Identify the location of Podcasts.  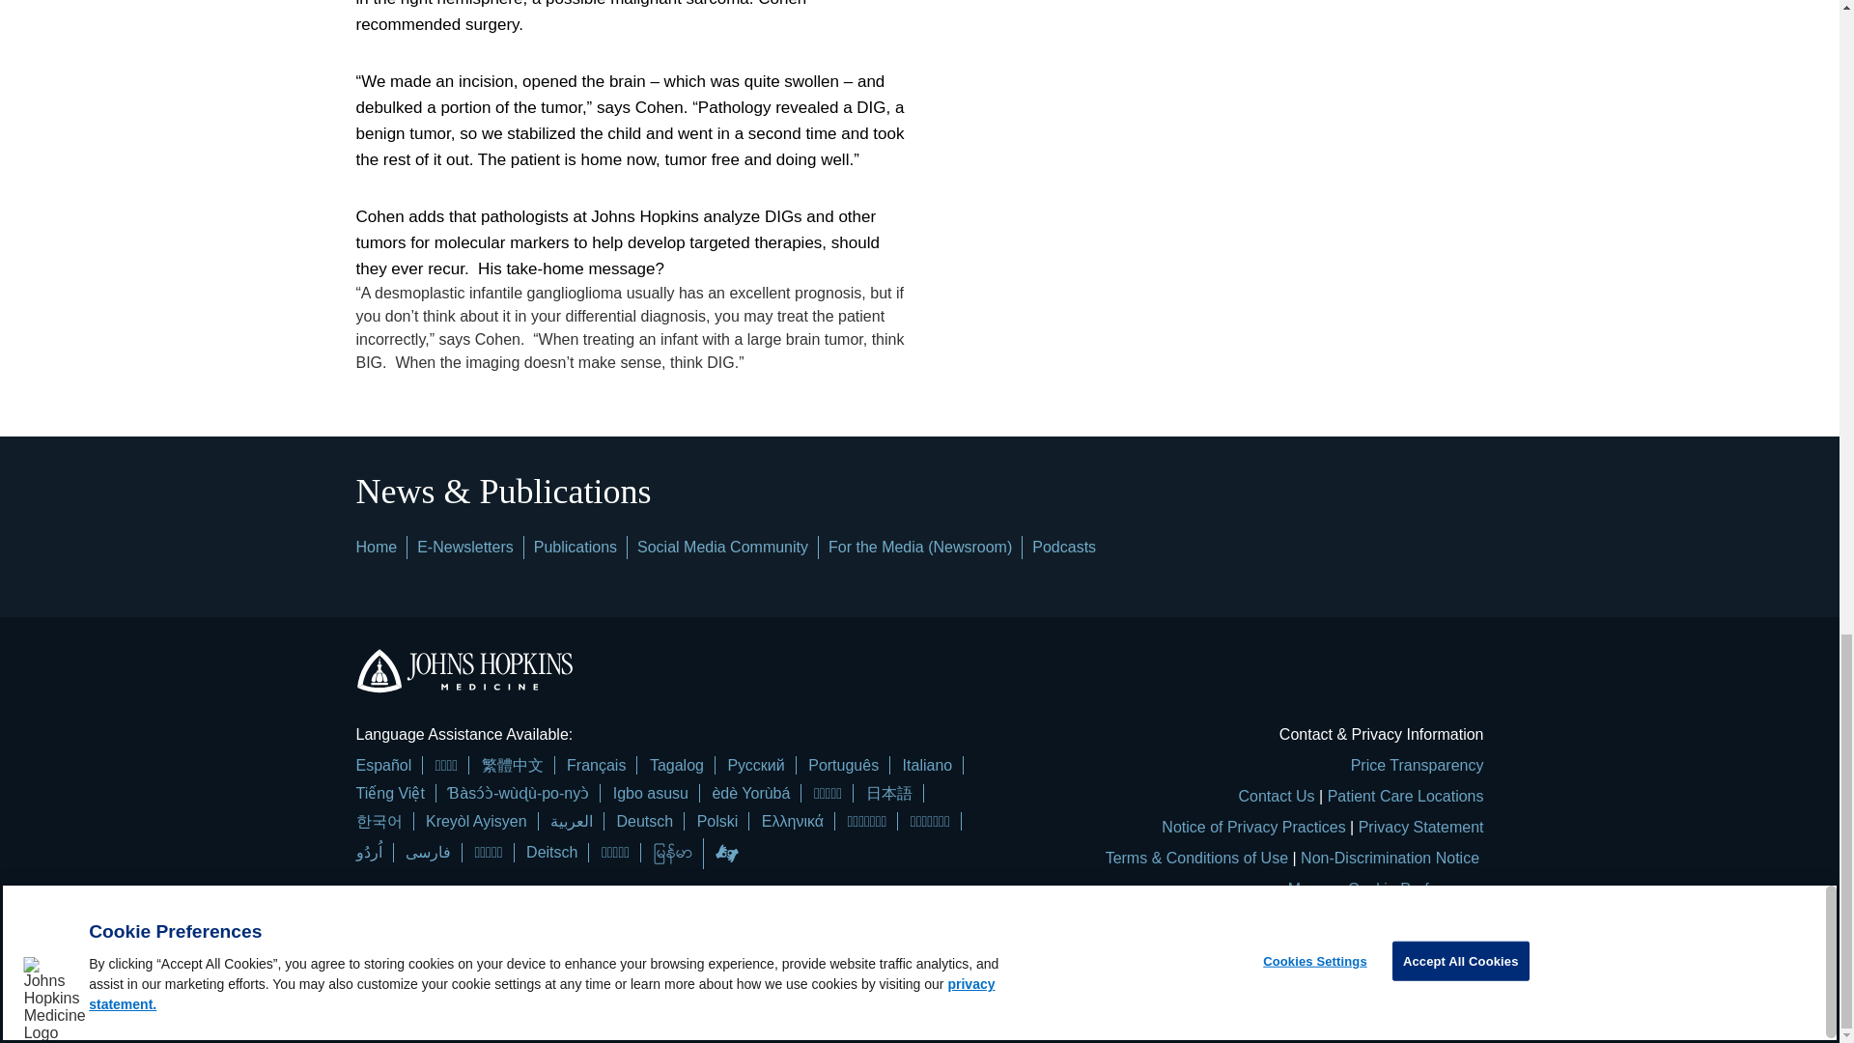
(1064, 547).